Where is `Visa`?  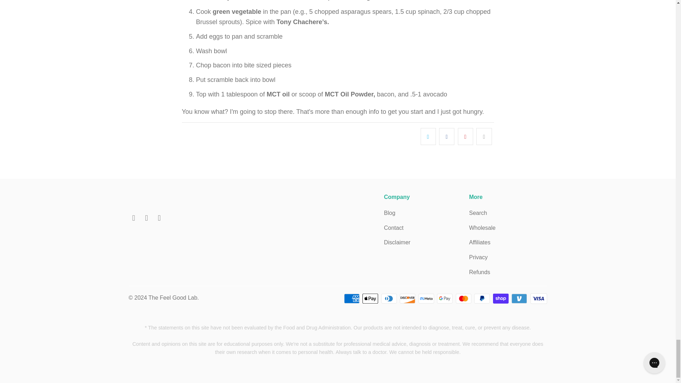
Visa is located at coordinates (538, 299).